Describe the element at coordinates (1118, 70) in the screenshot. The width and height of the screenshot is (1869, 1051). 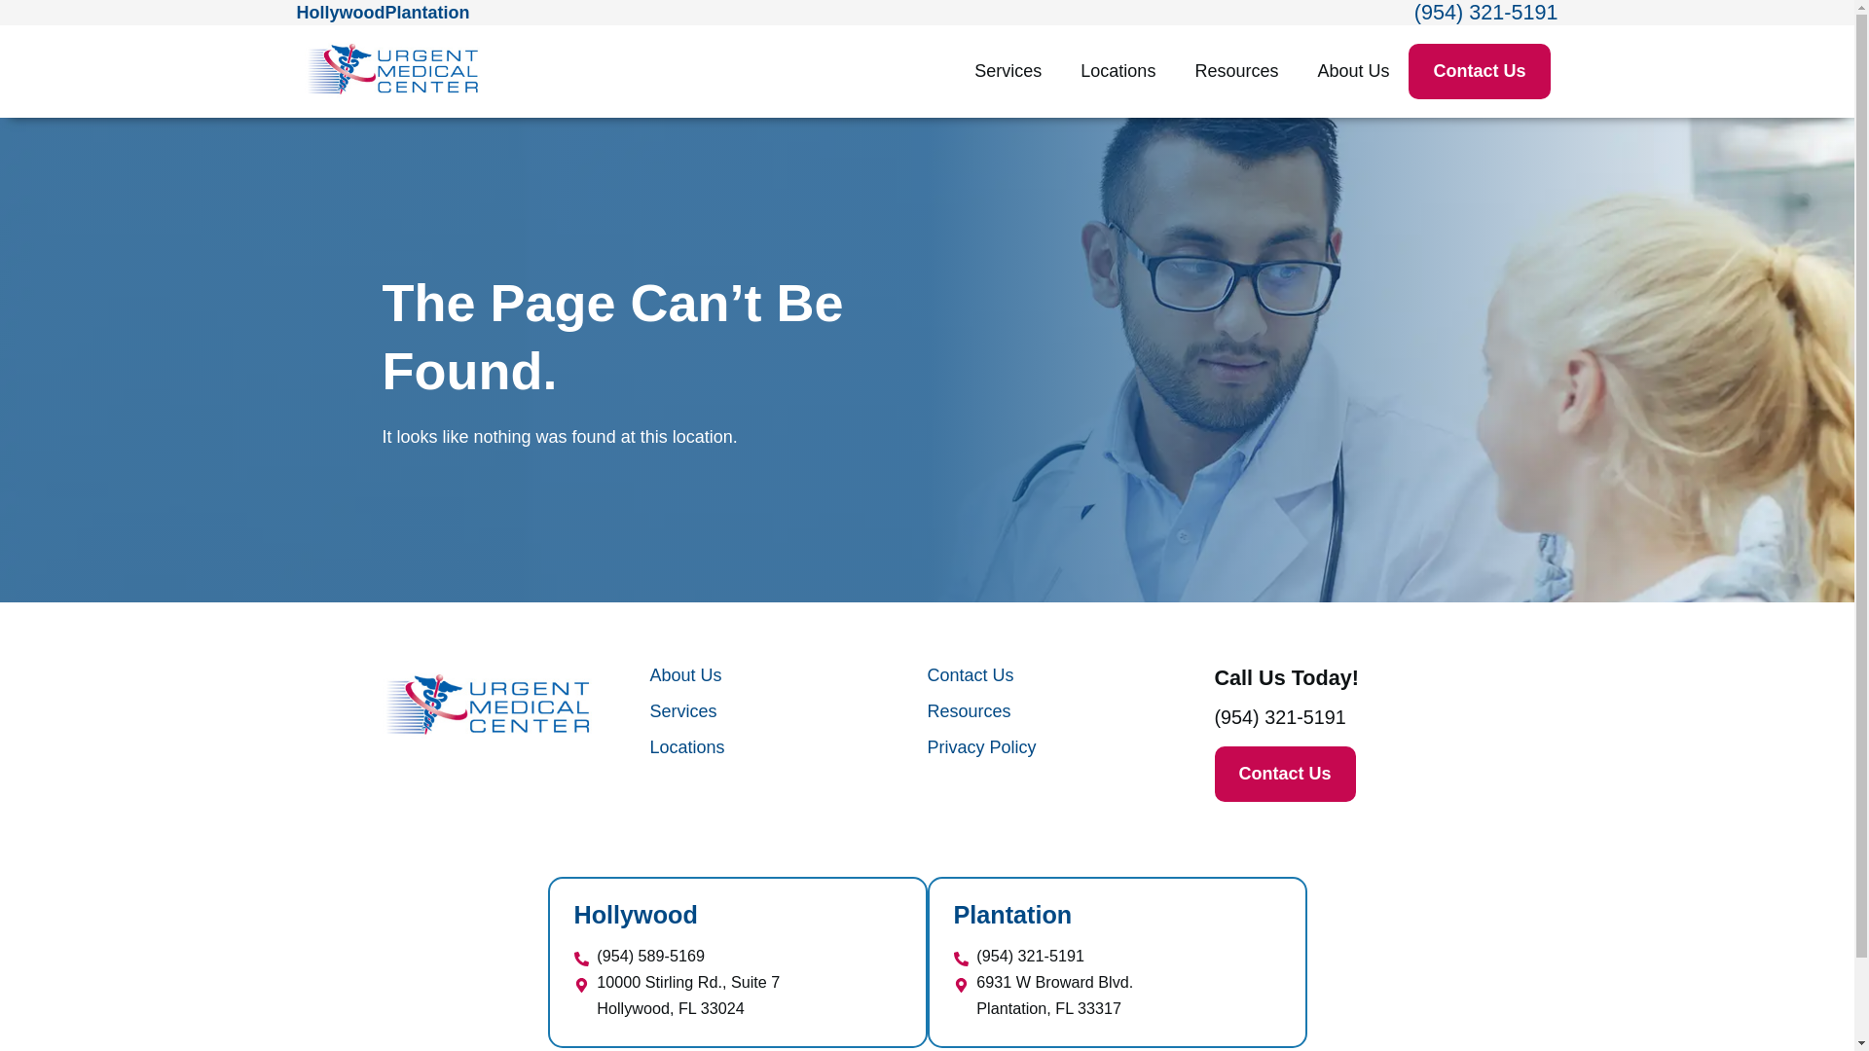
I see `Locations` at that location.